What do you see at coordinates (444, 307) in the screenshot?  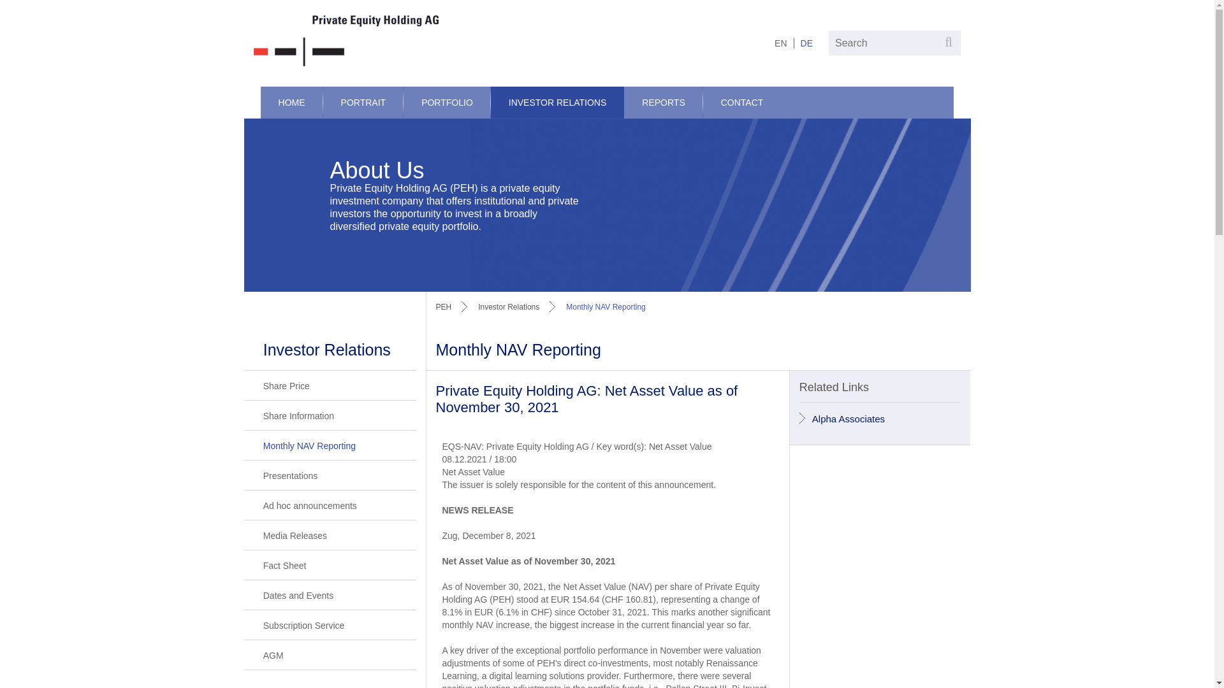 I see `Go to PEH.` at bounding box center [444, 307].